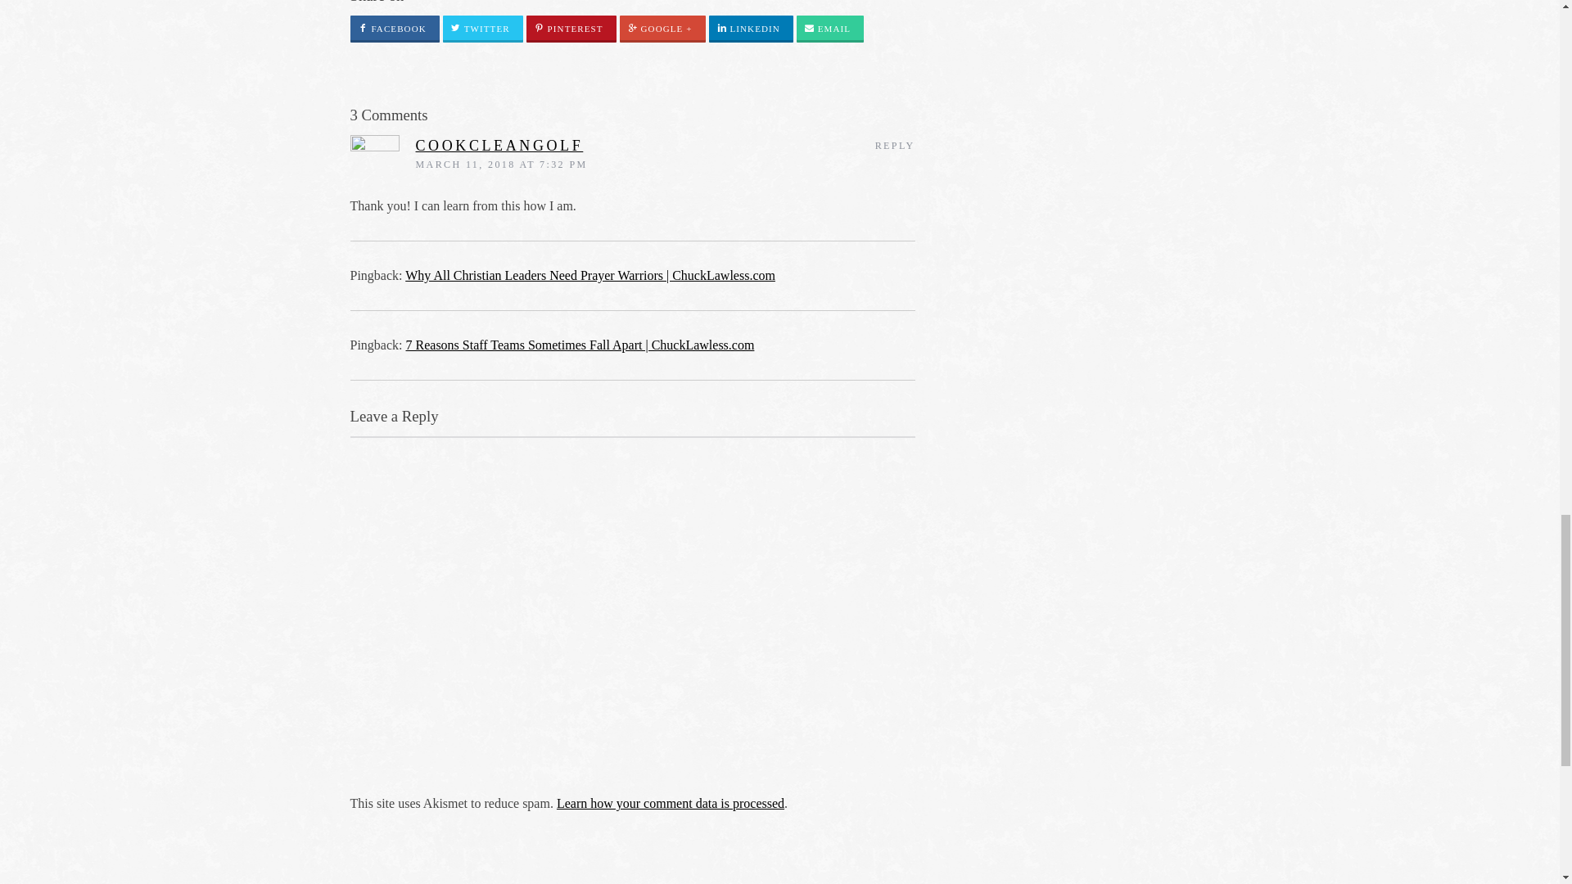 This screenshot has height=884, width=1572. Describe the element at coordinates (502, 165) in the screenshot. I see `MARCH 11, 2018 AT 7:32 PM` at that location.